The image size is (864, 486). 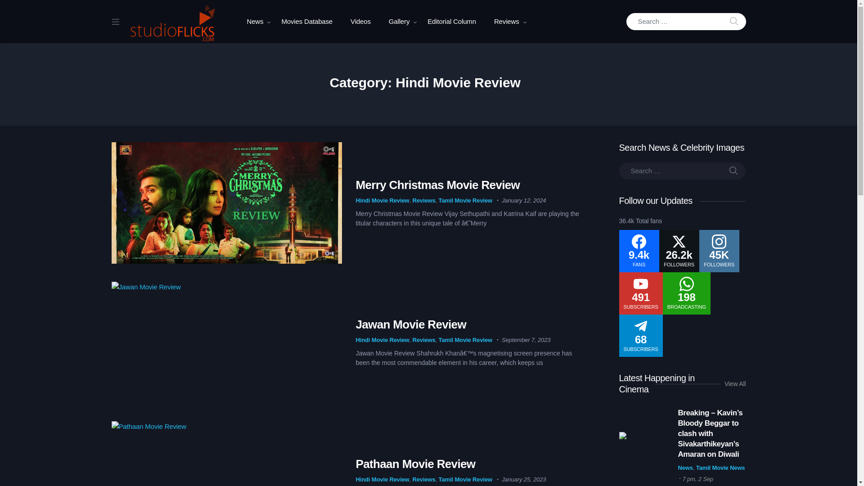 What do you see at coordinates (360, 21) in the screenshot?
I see `Videos` at bounding box center [360, 21].